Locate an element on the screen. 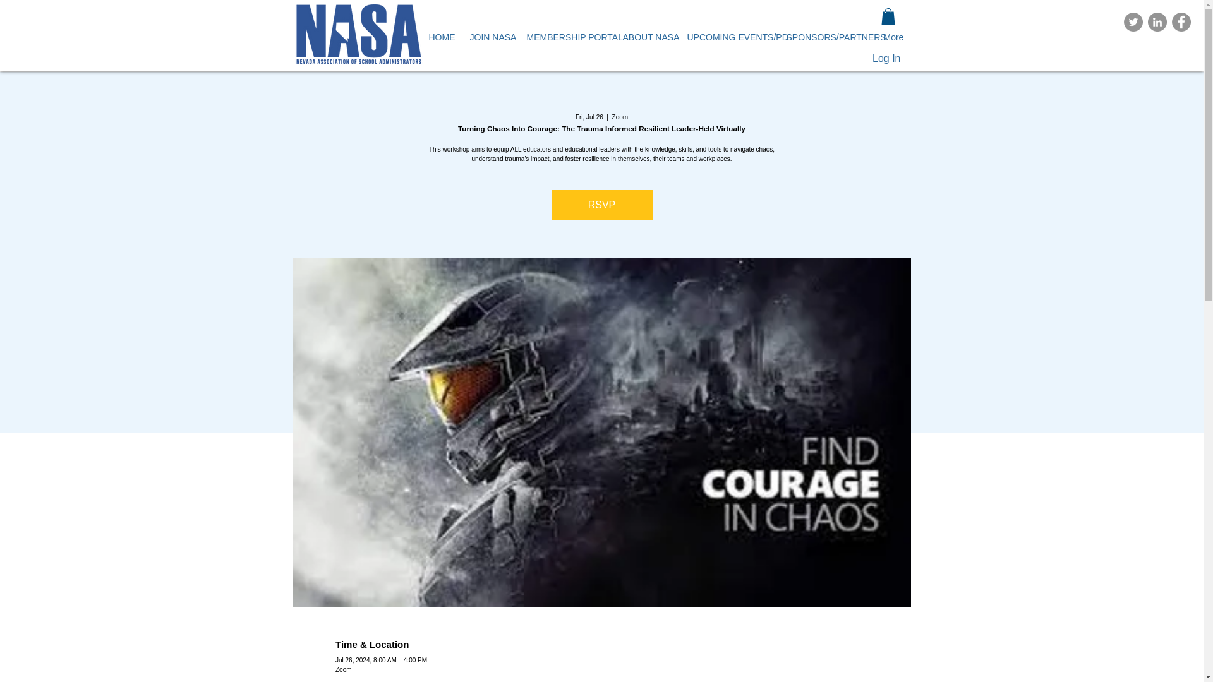 This screenshot has height=682, width=1213. RSVP is located at coordinates (601, 205).